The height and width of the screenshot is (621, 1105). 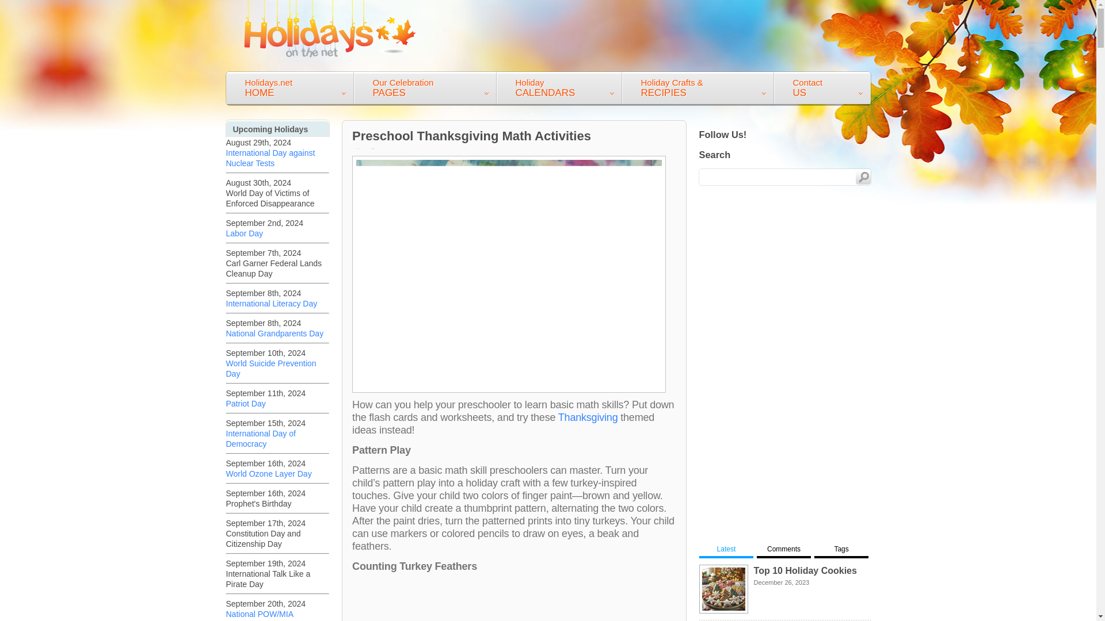 What do you see at coordinates (558, 89) in the screenshot?
I see `Search` at bounding box center [558, 89].